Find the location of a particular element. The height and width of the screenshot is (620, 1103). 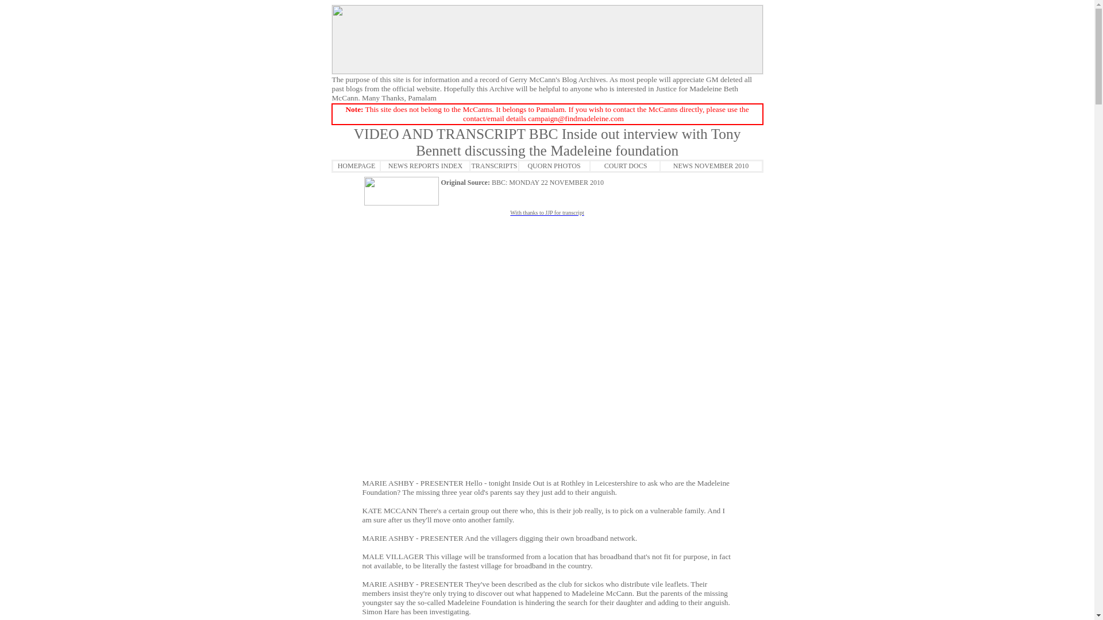

NEWS REPORTS INDEX is located at coordinates (425, 164).